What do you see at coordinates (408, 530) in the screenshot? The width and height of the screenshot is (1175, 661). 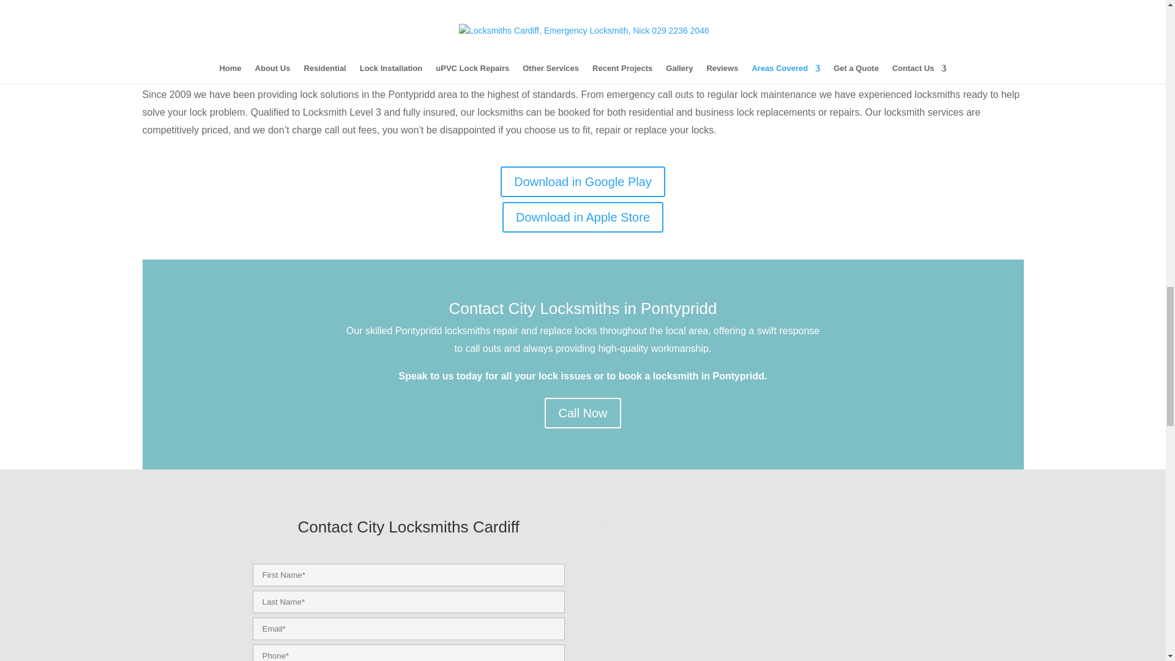 I see `Contact your local locksmith in Newport` at bounding box center [408, 530].